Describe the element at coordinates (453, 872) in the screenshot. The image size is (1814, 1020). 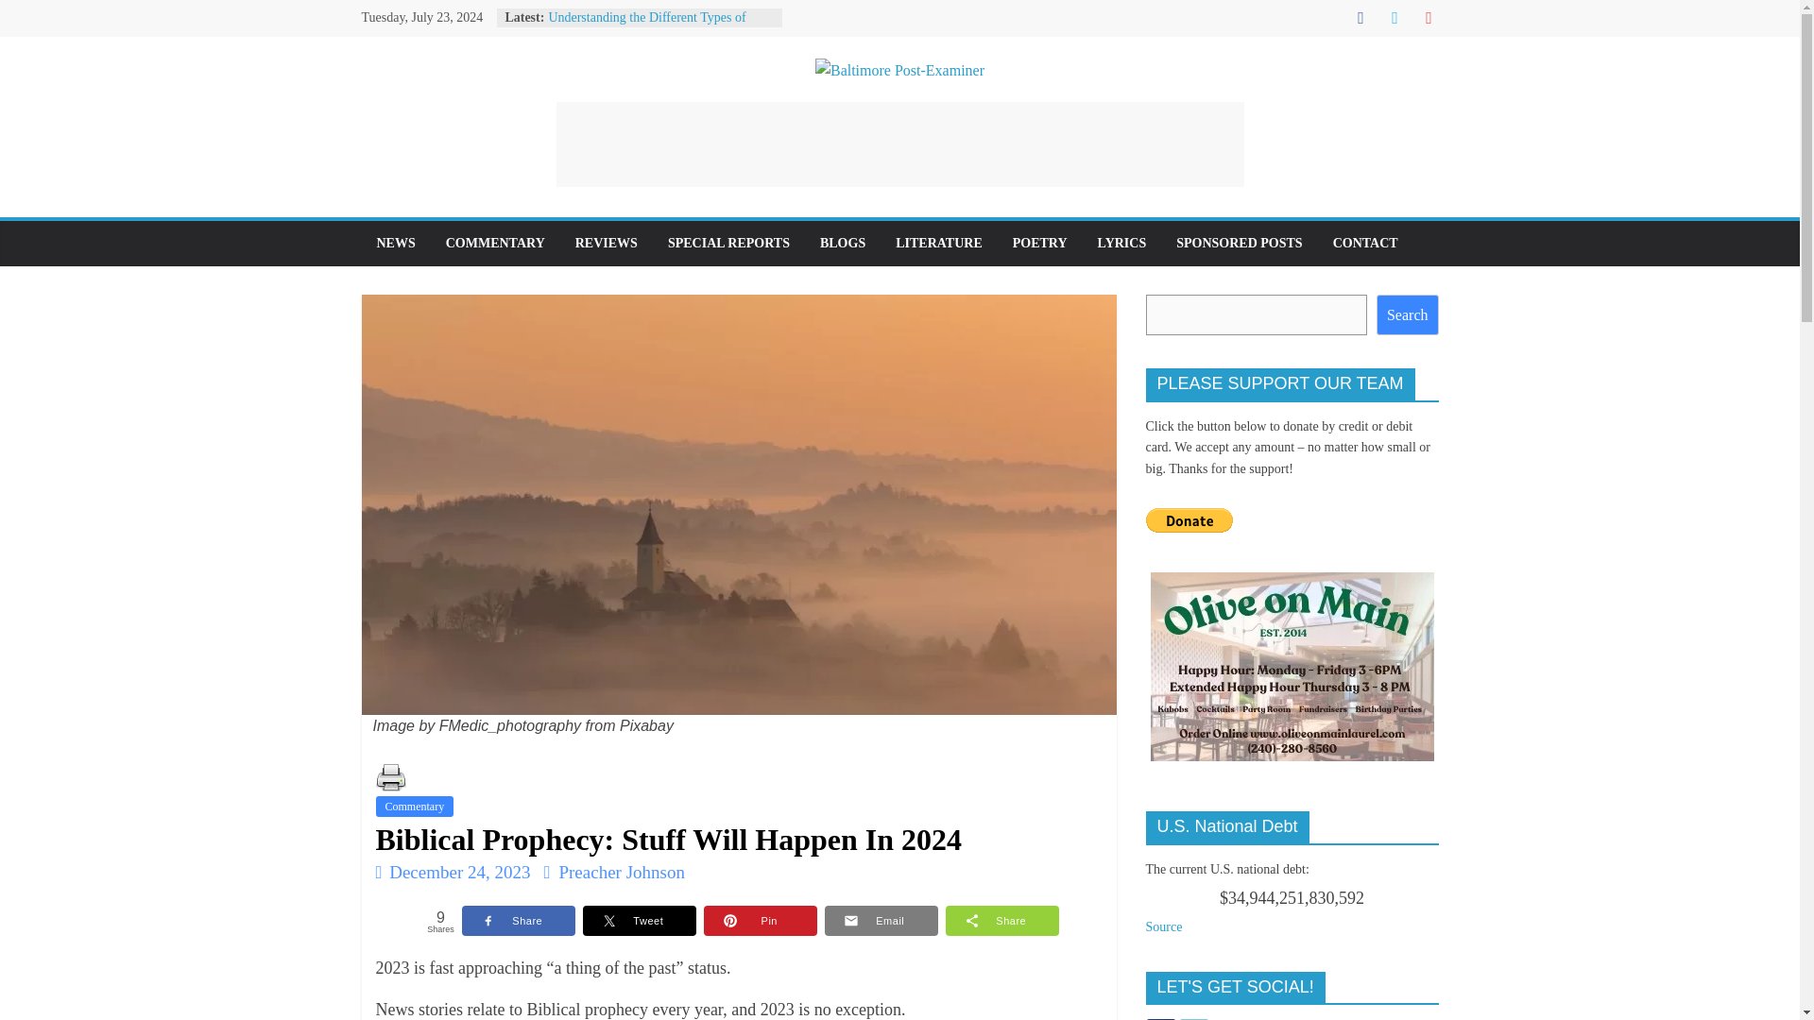
I see `December 24, 2023` at that location.